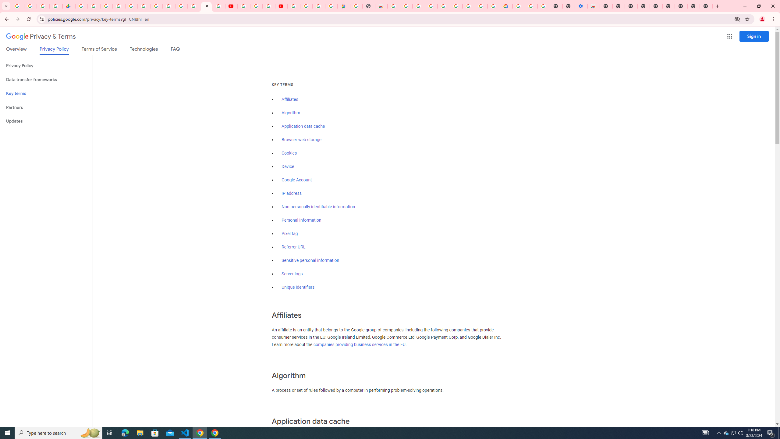 Image resolution: width=780 pixels, height=439 pixels. What do you see at coordinates (46, 107) in the screenshot?
I see `Partners` at bounding box center [46, 107].